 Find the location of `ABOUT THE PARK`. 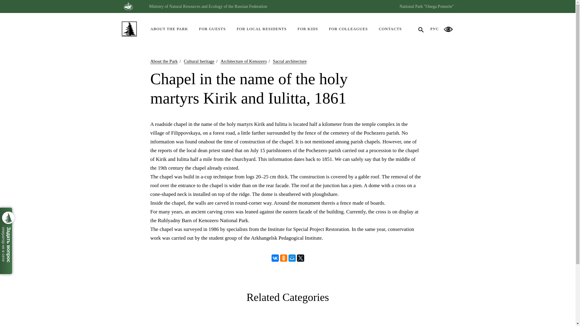

ABOUT THE PARK is located at coordinates (169, 27).